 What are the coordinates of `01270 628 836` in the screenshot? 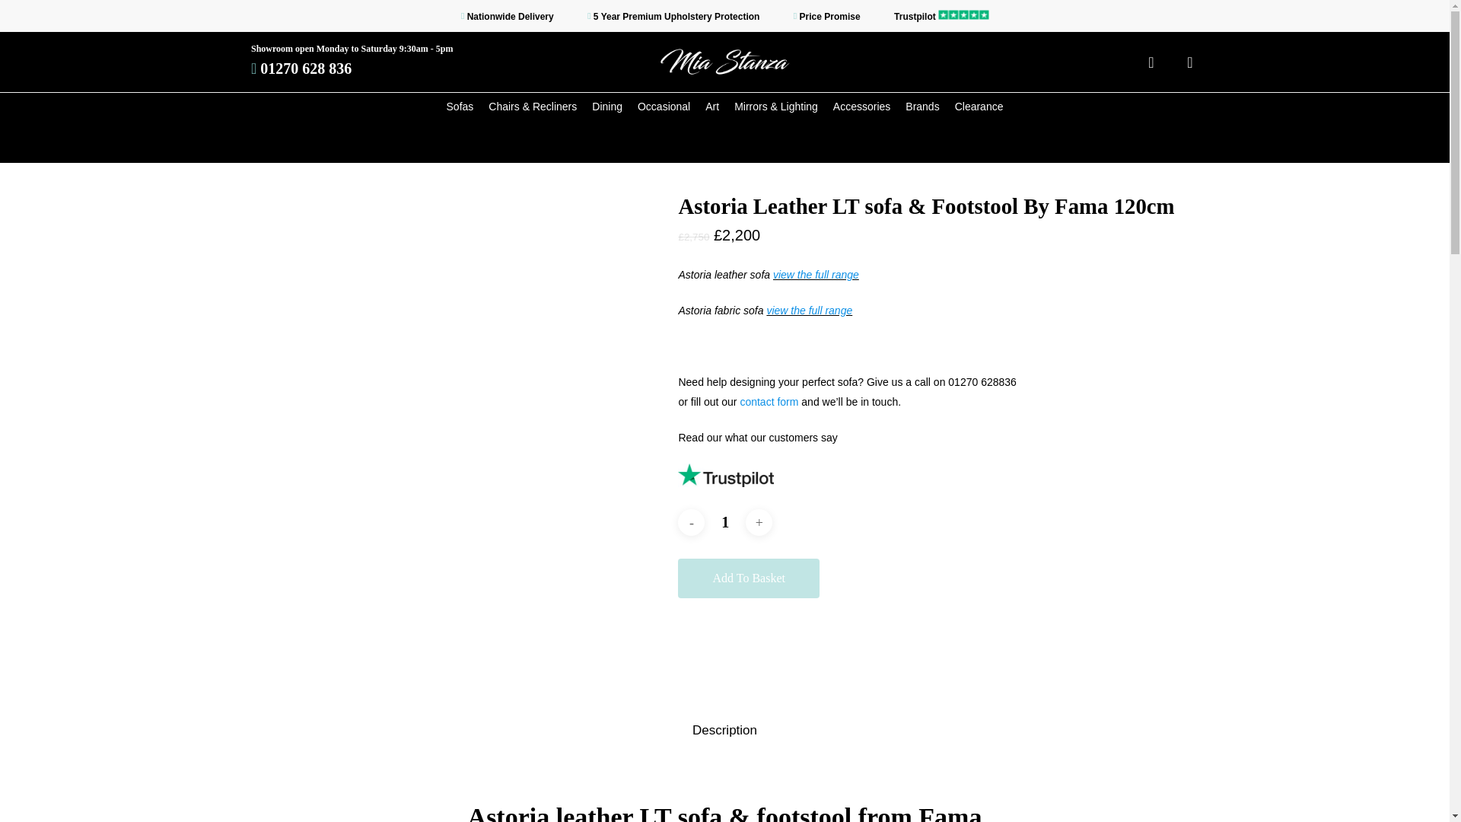 It's located at (306, 68).